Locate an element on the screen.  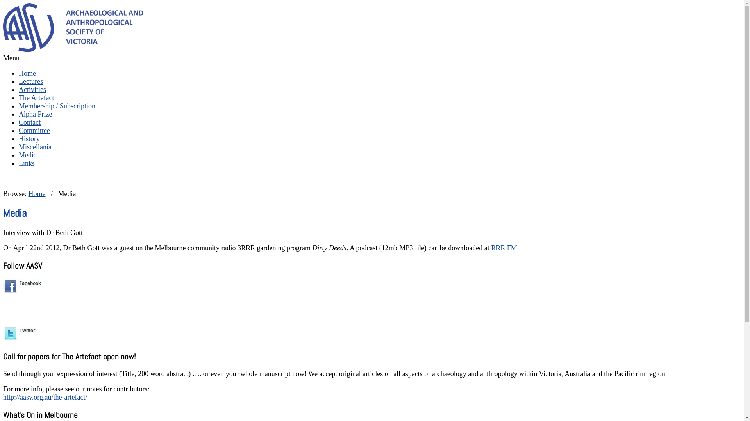
Lectures is located at coordinates (31, 81).